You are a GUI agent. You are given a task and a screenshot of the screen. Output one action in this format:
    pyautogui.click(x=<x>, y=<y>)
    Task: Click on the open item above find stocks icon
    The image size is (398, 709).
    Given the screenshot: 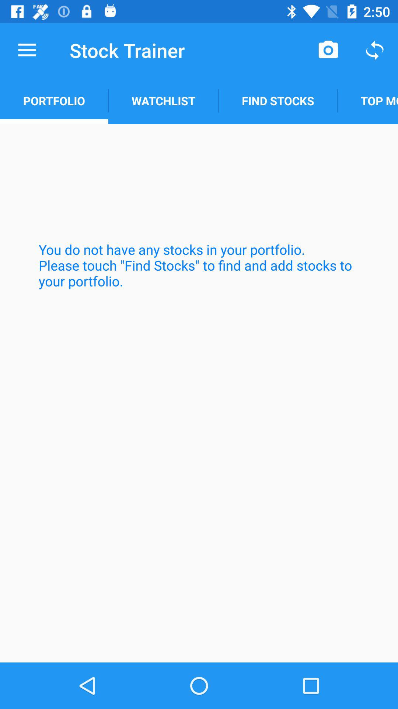 What is the action you would take?
    pyautogui.click(x=328, y=50)
    